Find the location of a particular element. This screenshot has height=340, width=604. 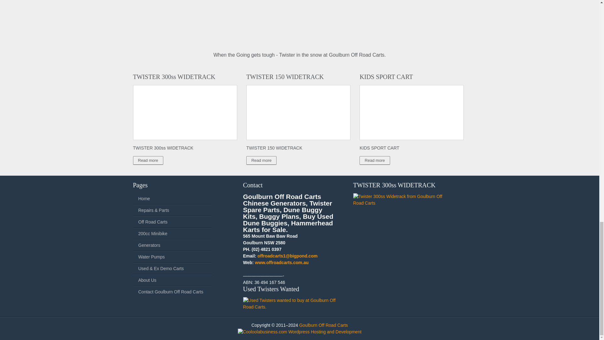

Off Road Carts is located at coordinates (153, 222).